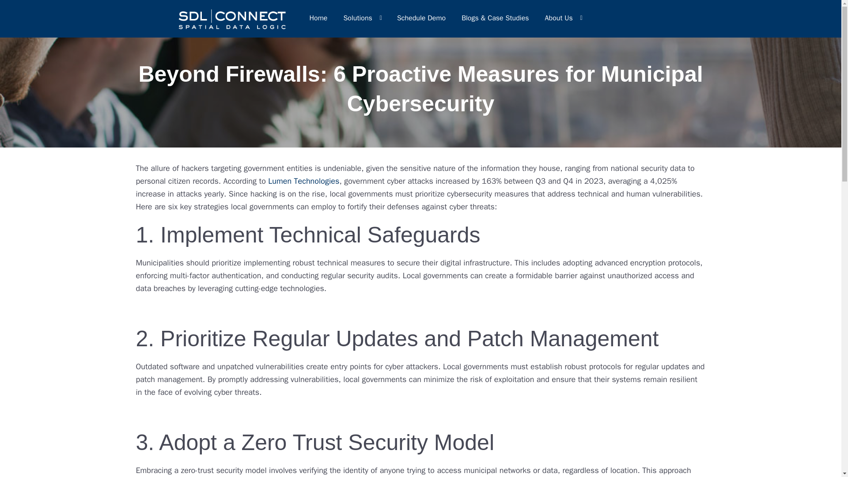  I want to click on Schedule Demo, so click(421, 18).